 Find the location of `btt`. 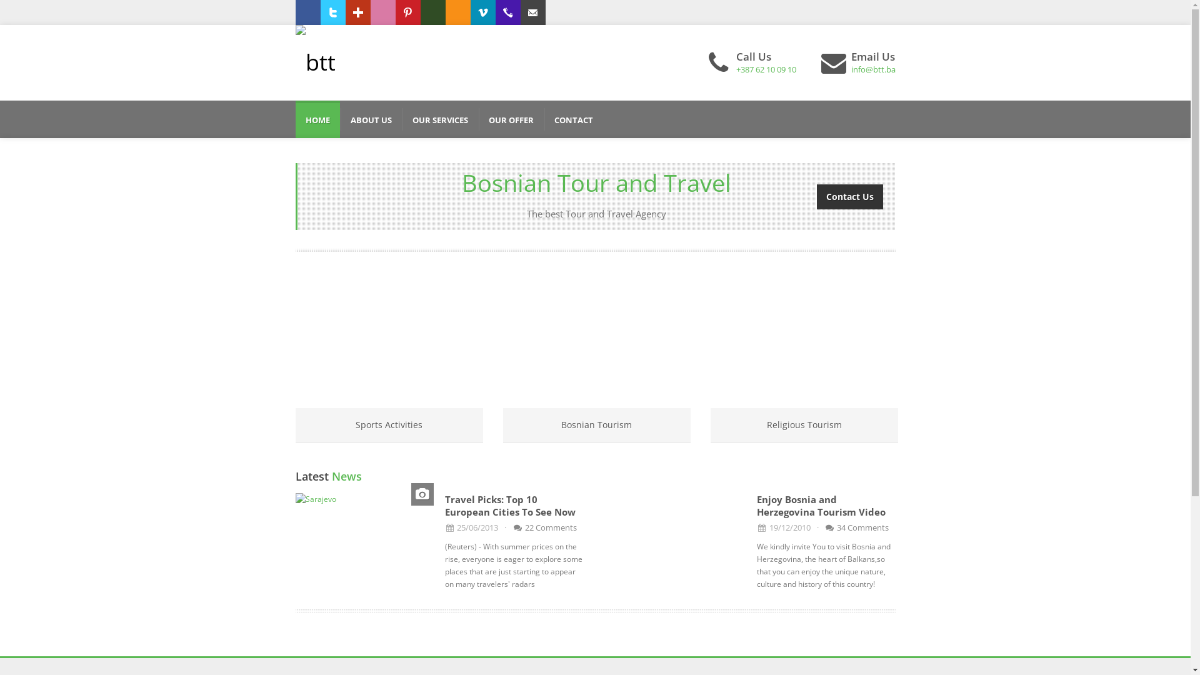

btt is located at coordinates (315, 62).